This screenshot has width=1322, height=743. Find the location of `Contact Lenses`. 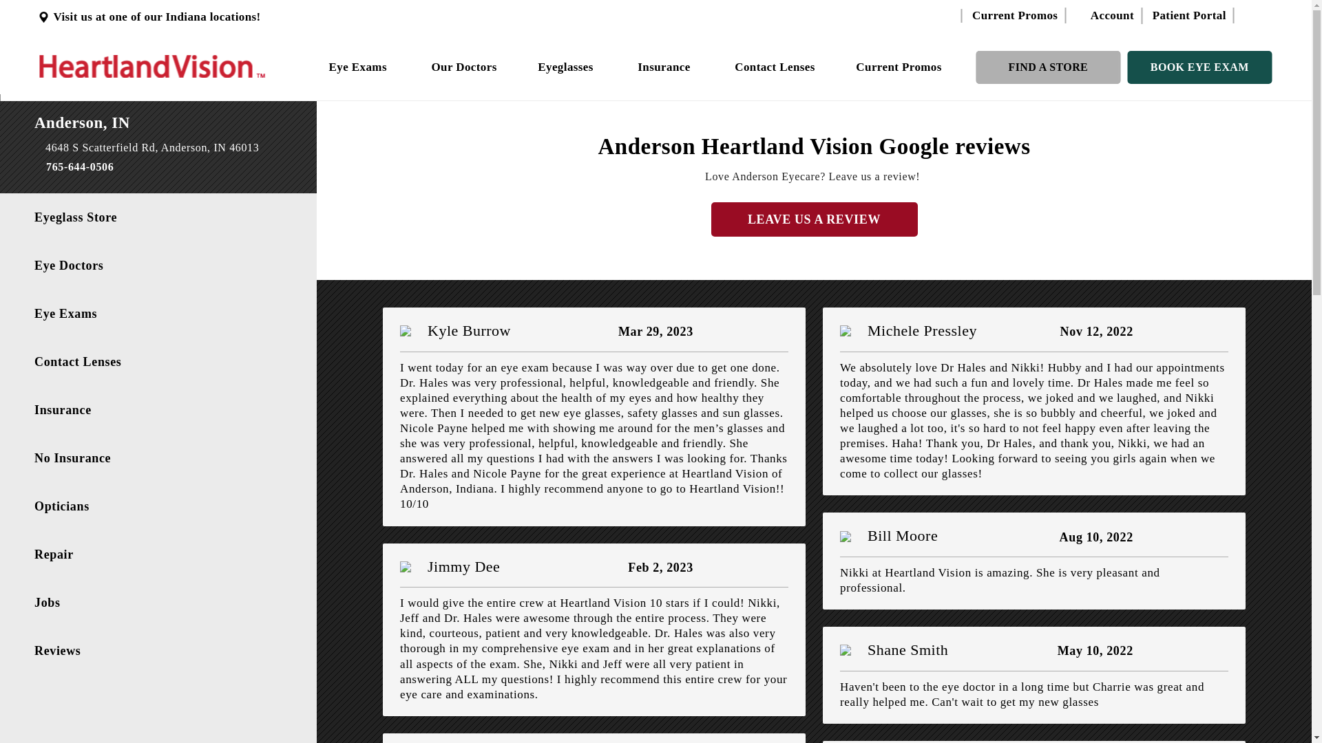

Contact Lenses is located at coordinates (775, 66).